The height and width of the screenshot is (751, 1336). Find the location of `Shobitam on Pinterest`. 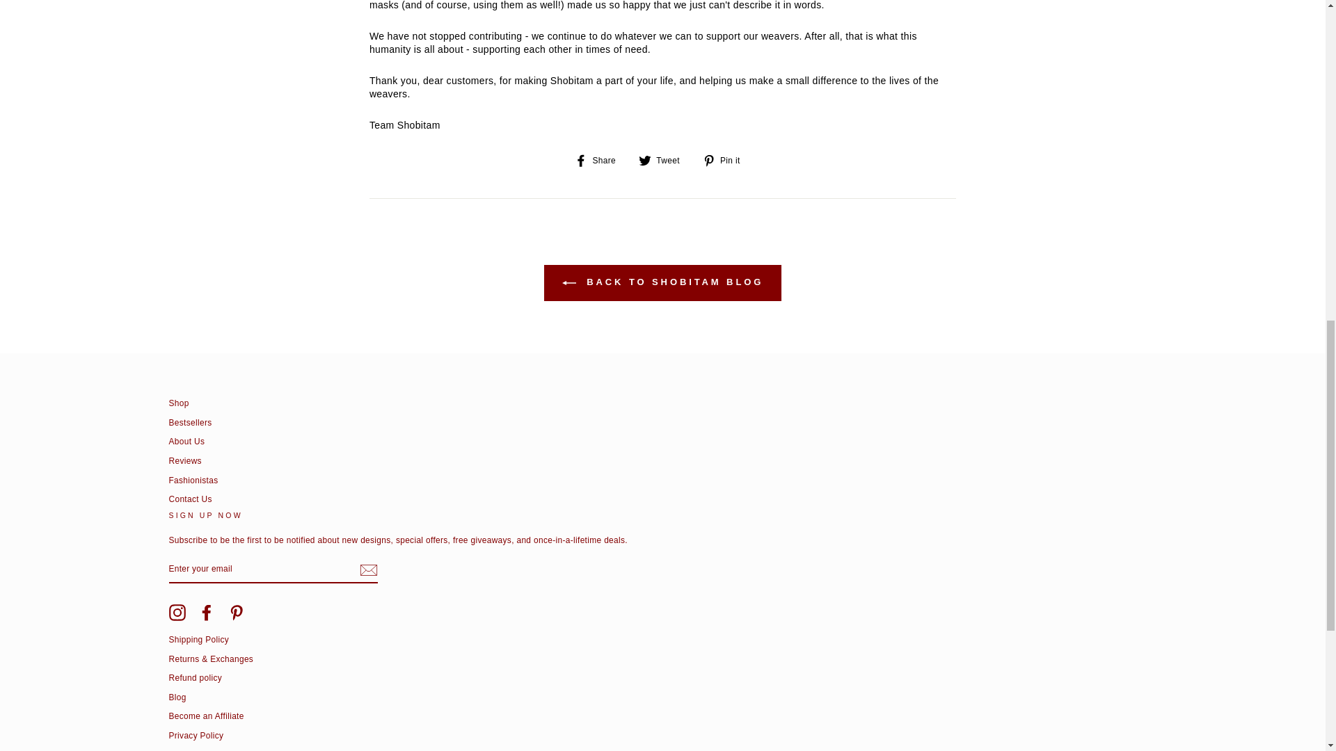

Shobitam on Pinterest is located at coordinates (237, 613).